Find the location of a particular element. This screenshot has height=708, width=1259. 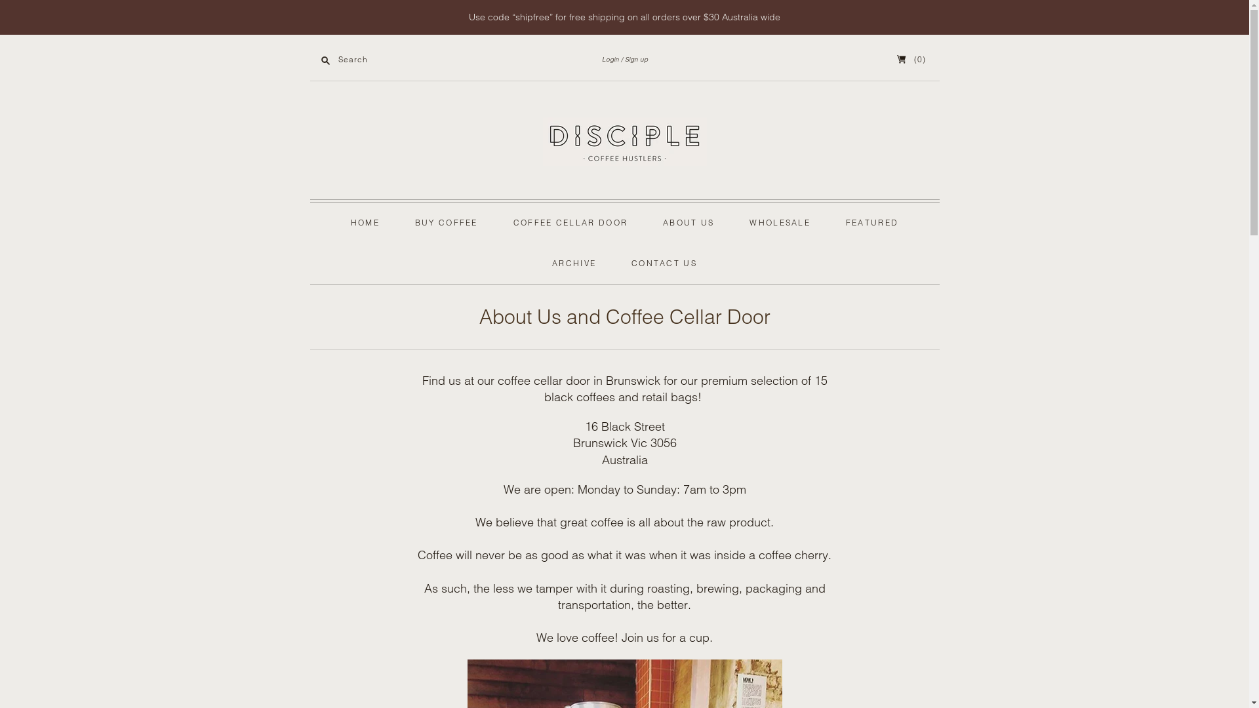

FEATURED is located at coordinates (872, 223).